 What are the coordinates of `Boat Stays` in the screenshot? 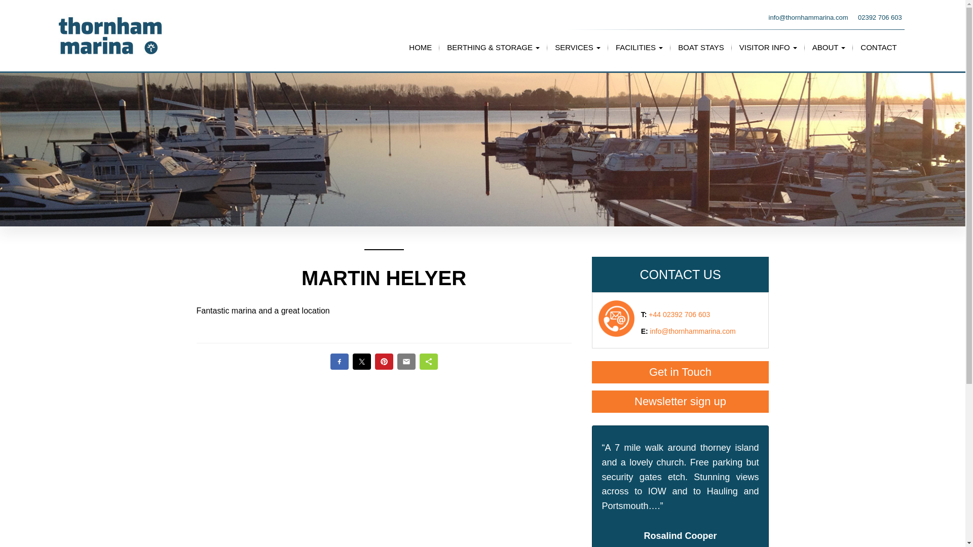 It's located at (700, 48).